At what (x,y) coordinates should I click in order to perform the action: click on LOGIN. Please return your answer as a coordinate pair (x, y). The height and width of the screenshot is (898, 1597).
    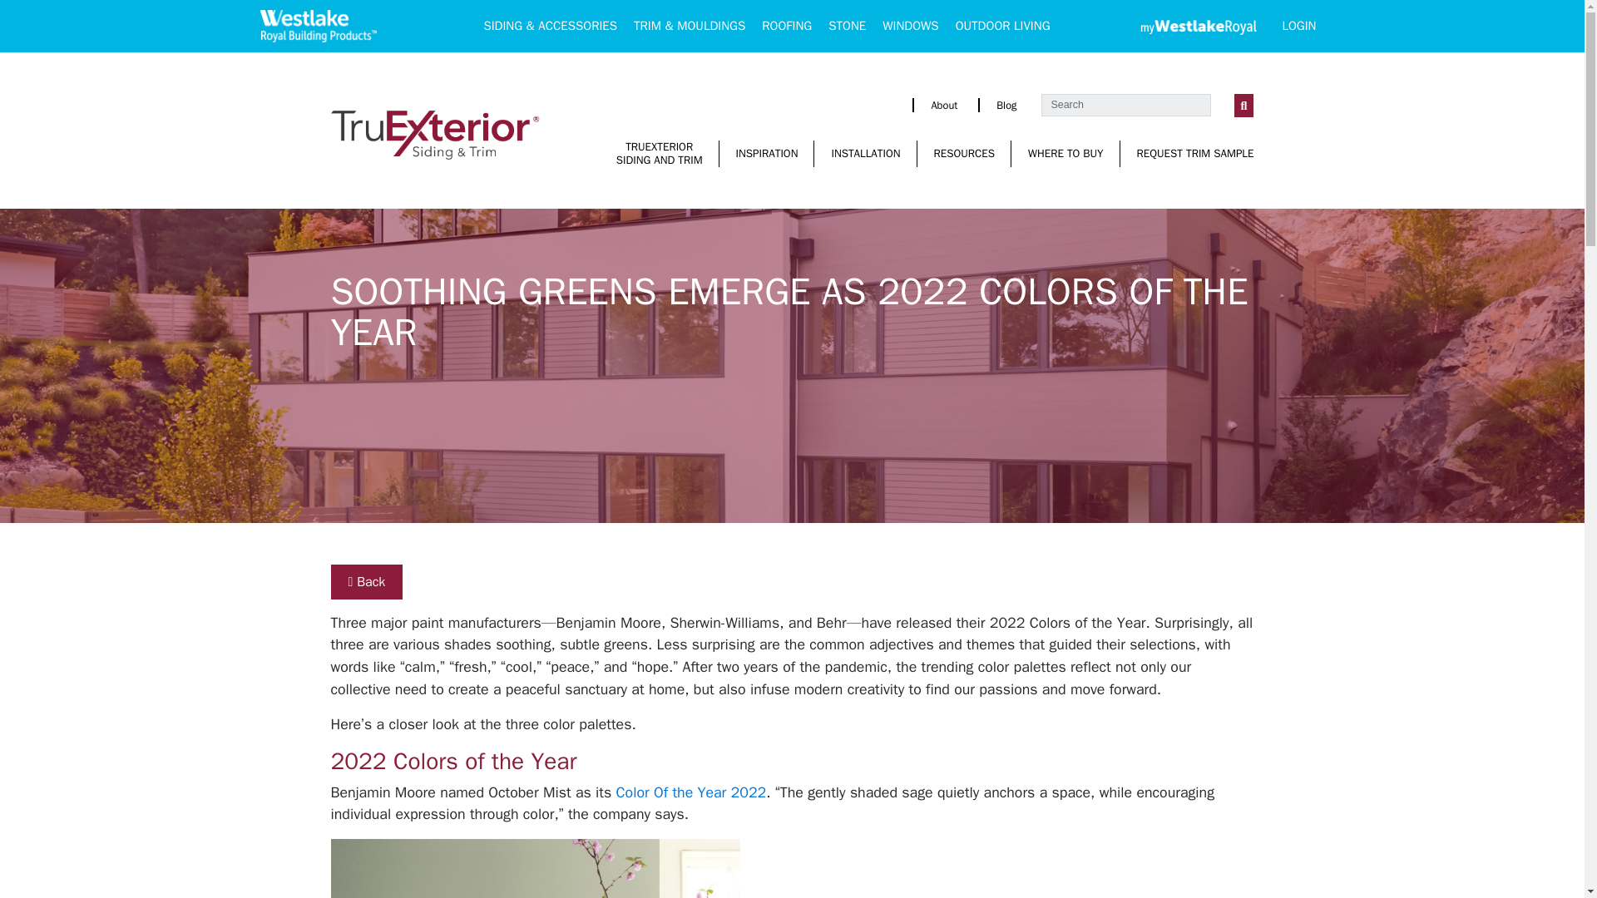
    Looking at the image, I should click on (1298, 25).